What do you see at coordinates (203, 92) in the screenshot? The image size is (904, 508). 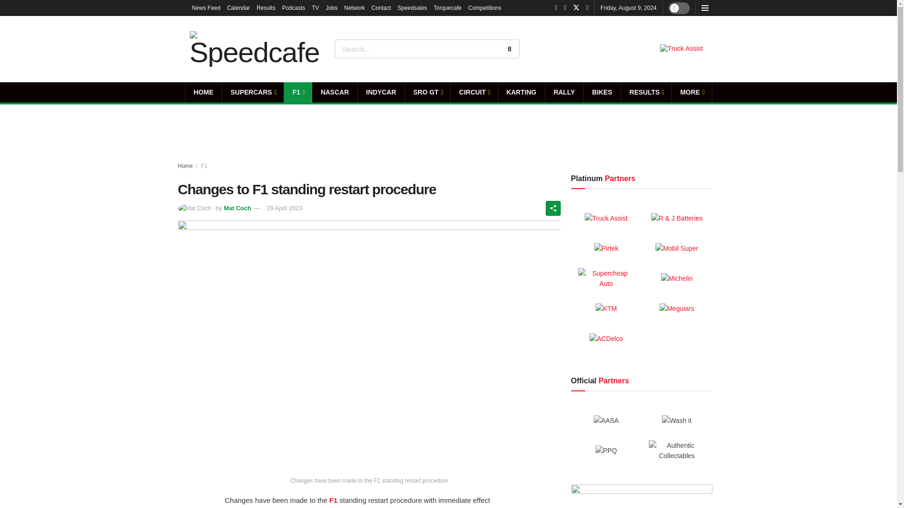 I see `HOME` at bounding box center [203, 92].